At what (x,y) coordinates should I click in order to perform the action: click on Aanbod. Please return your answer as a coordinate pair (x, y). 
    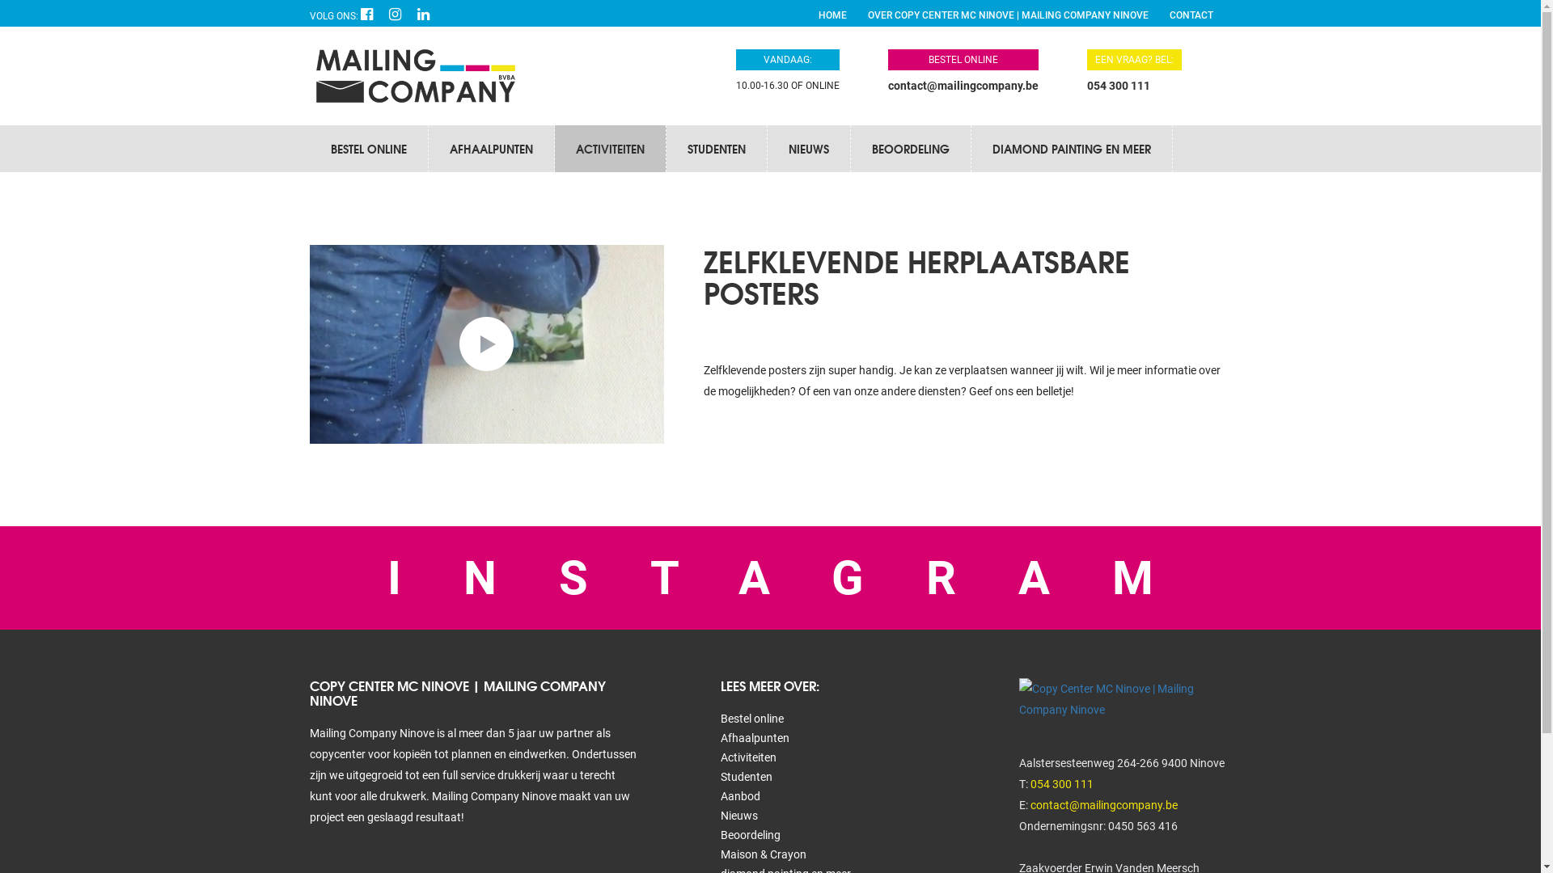
    Looking at the image, I should click on (741, 796).